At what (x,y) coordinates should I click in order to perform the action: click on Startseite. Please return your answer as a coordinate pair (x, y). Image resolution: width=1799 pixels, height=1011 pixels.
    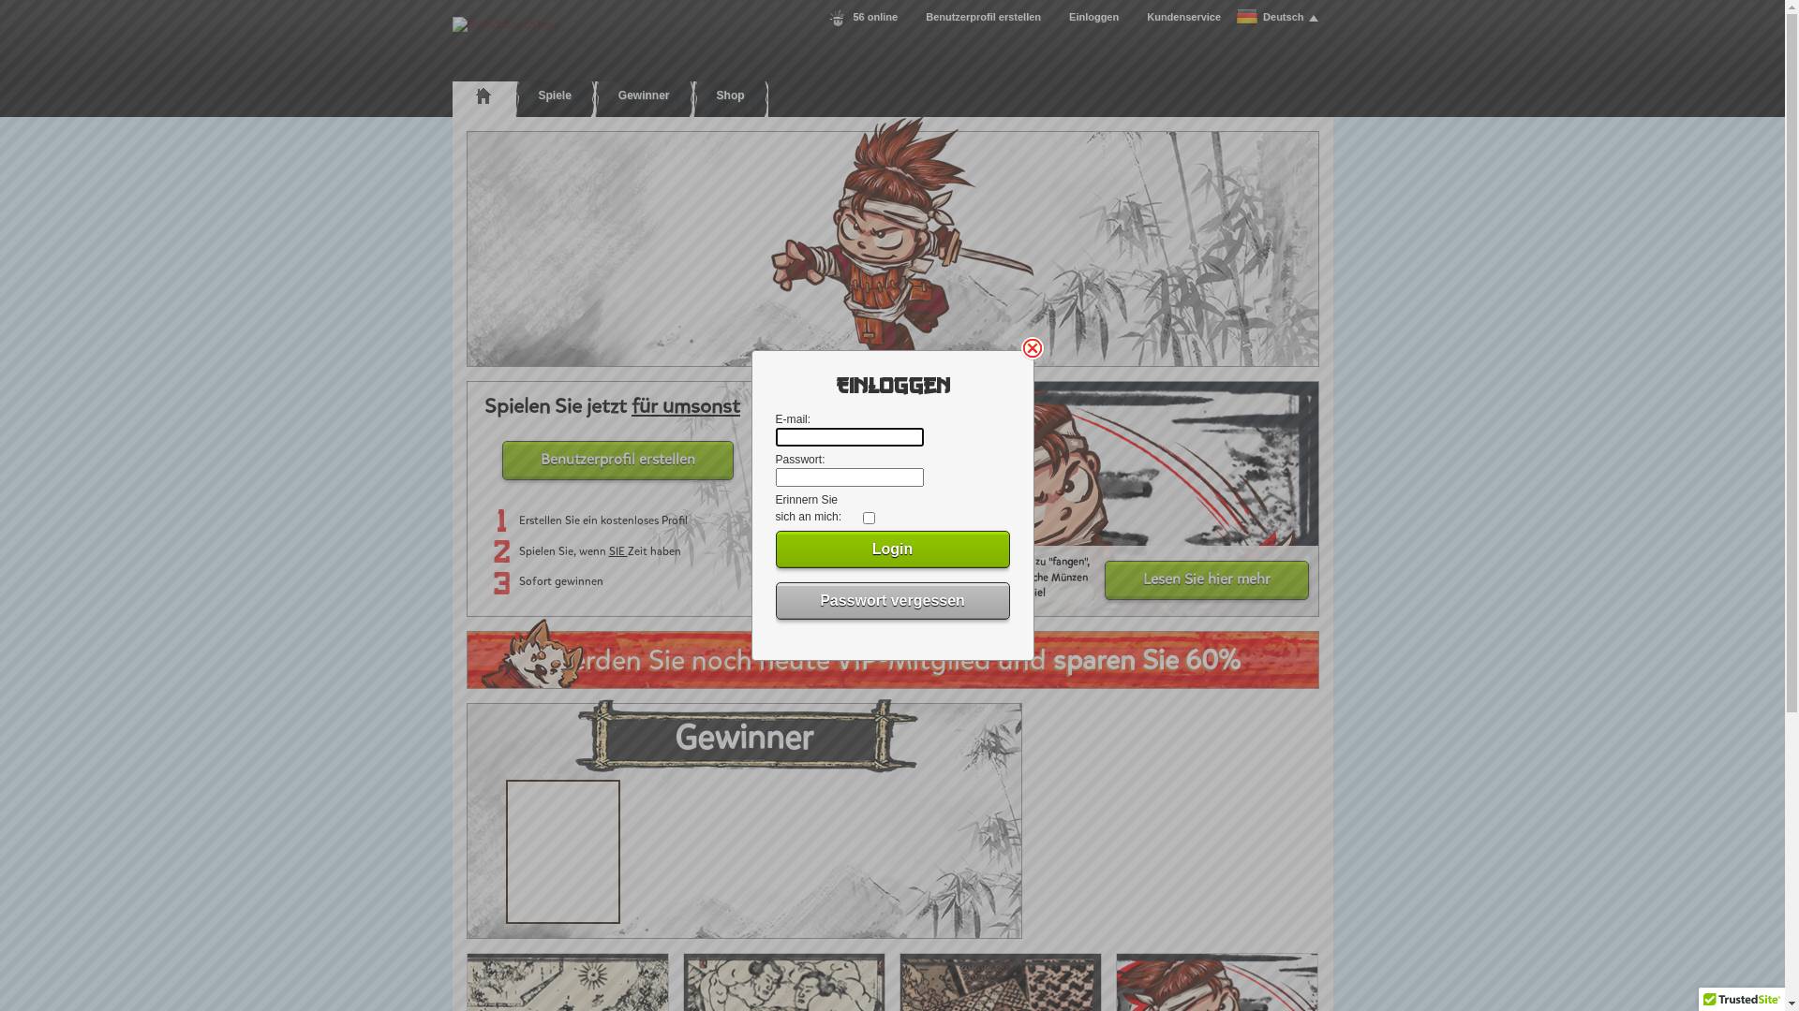
    Looking at the image, I should click on (483, 95).